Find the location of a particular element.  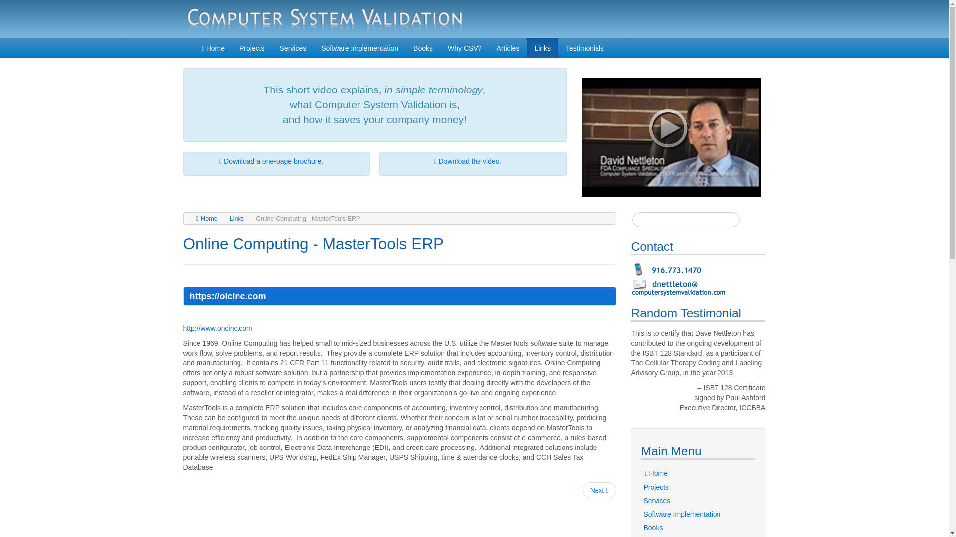

Services is located at coordinates (698, 500).